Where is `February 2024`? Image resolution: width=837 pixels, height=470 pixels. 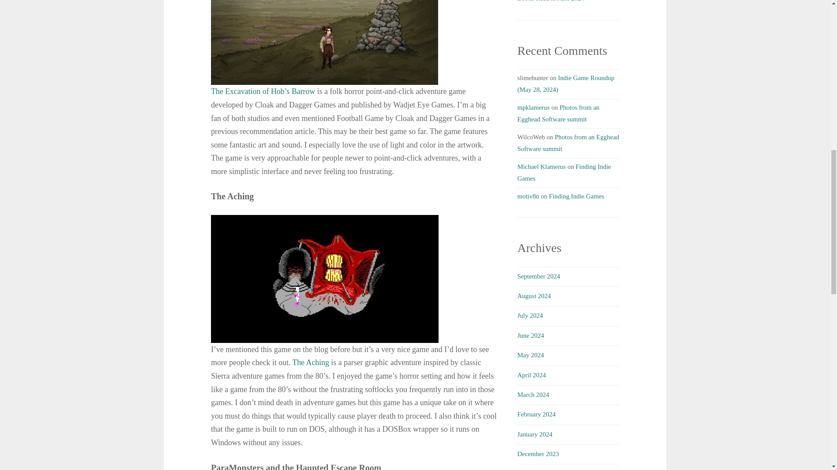
February 2024 is located at coordinates (536, 414).